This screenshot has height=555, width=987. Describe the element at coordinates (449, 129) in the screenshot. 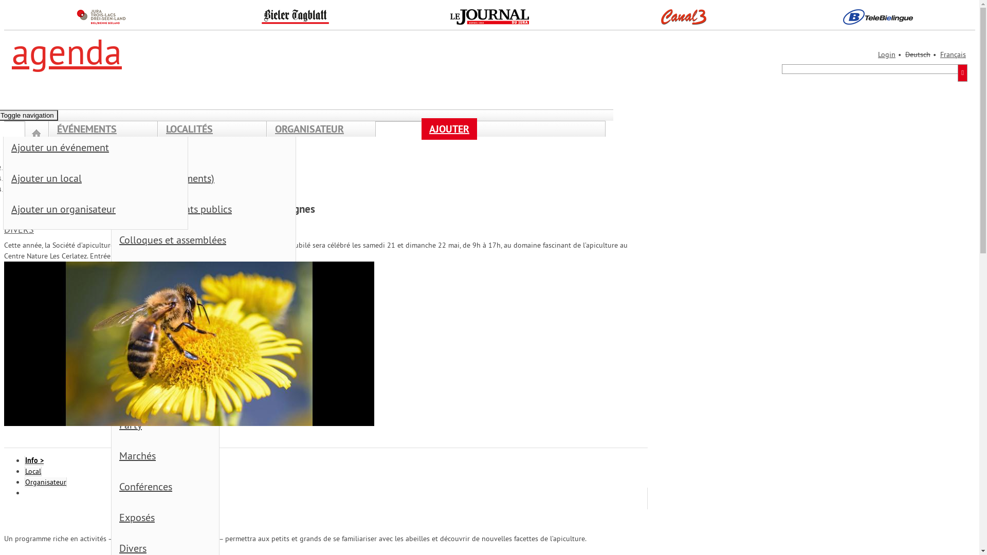

I see `AJOUTER` at that location.